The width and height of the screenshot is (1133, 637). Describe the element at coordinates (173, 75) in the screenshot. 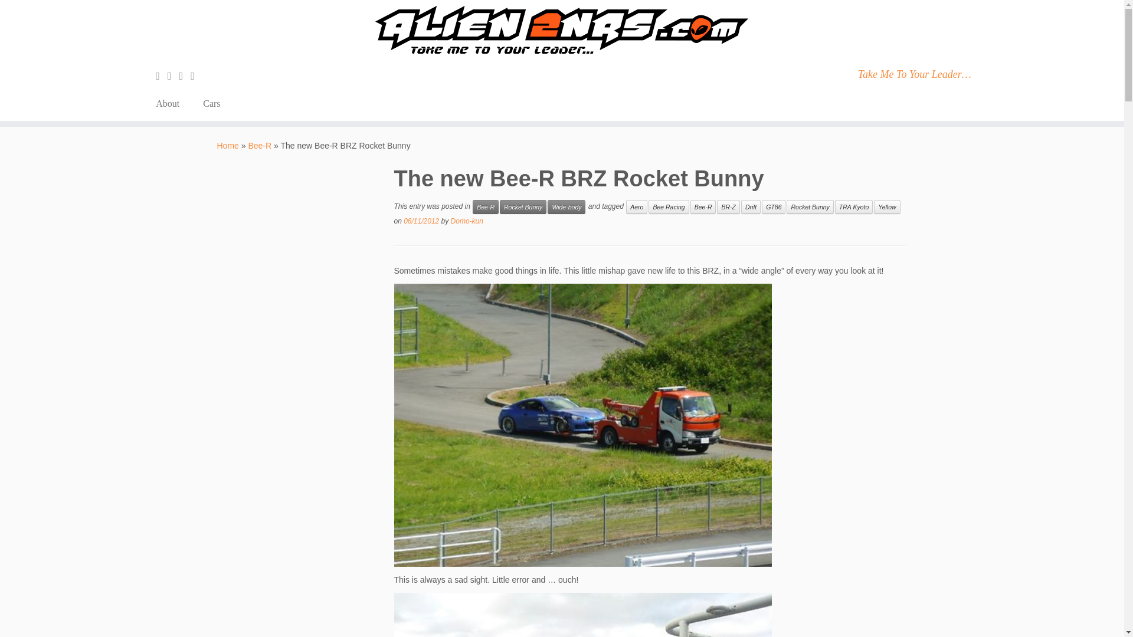

I see `Follow me on Twitter` at that location.